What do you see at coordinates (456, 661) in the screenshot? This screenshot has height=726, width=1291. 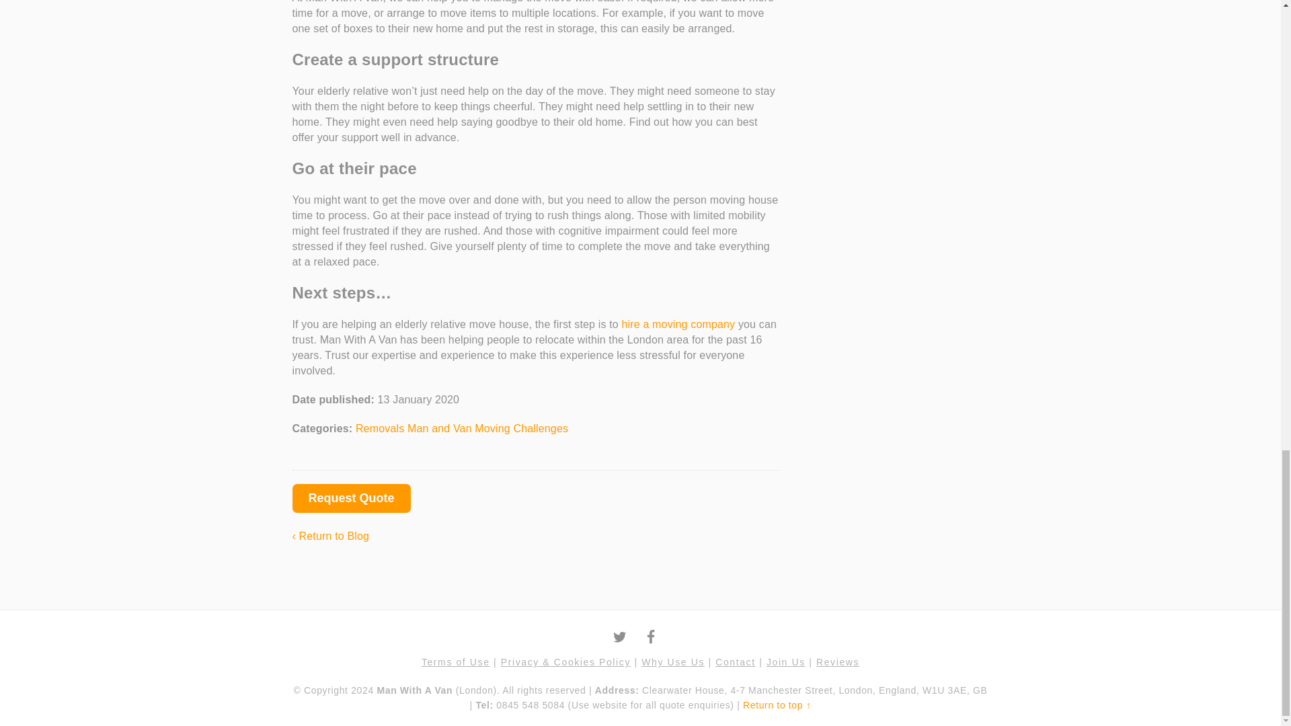 I see `Terms of Use` at bounding box center [456, 661].